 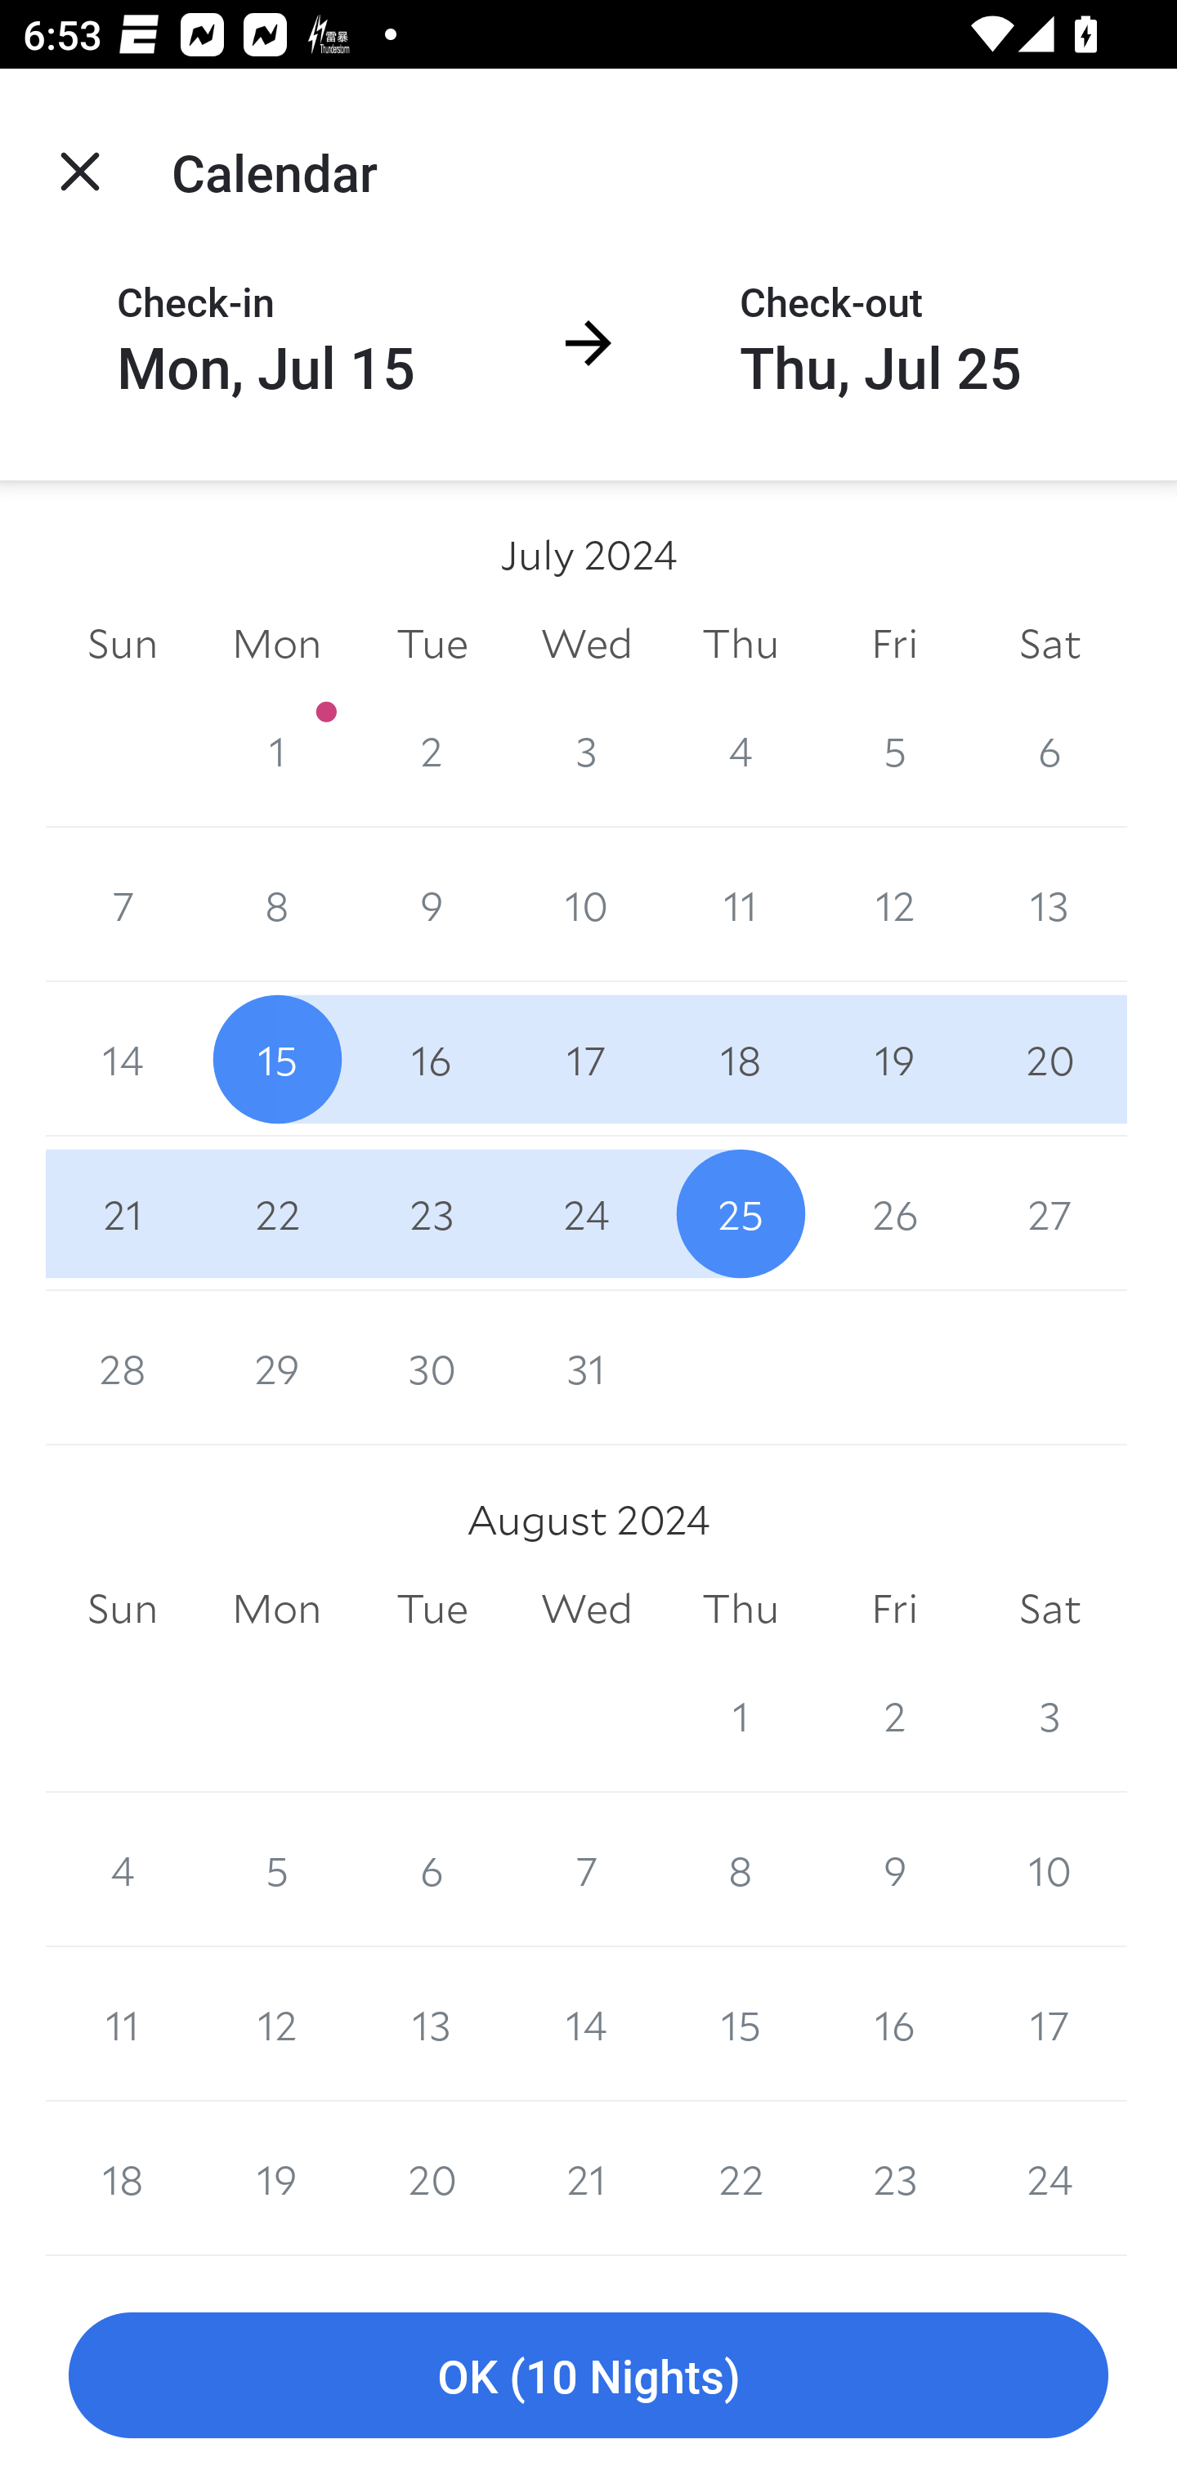 I want to click on 21 21 July 2024, so click(x=123, y=1214).